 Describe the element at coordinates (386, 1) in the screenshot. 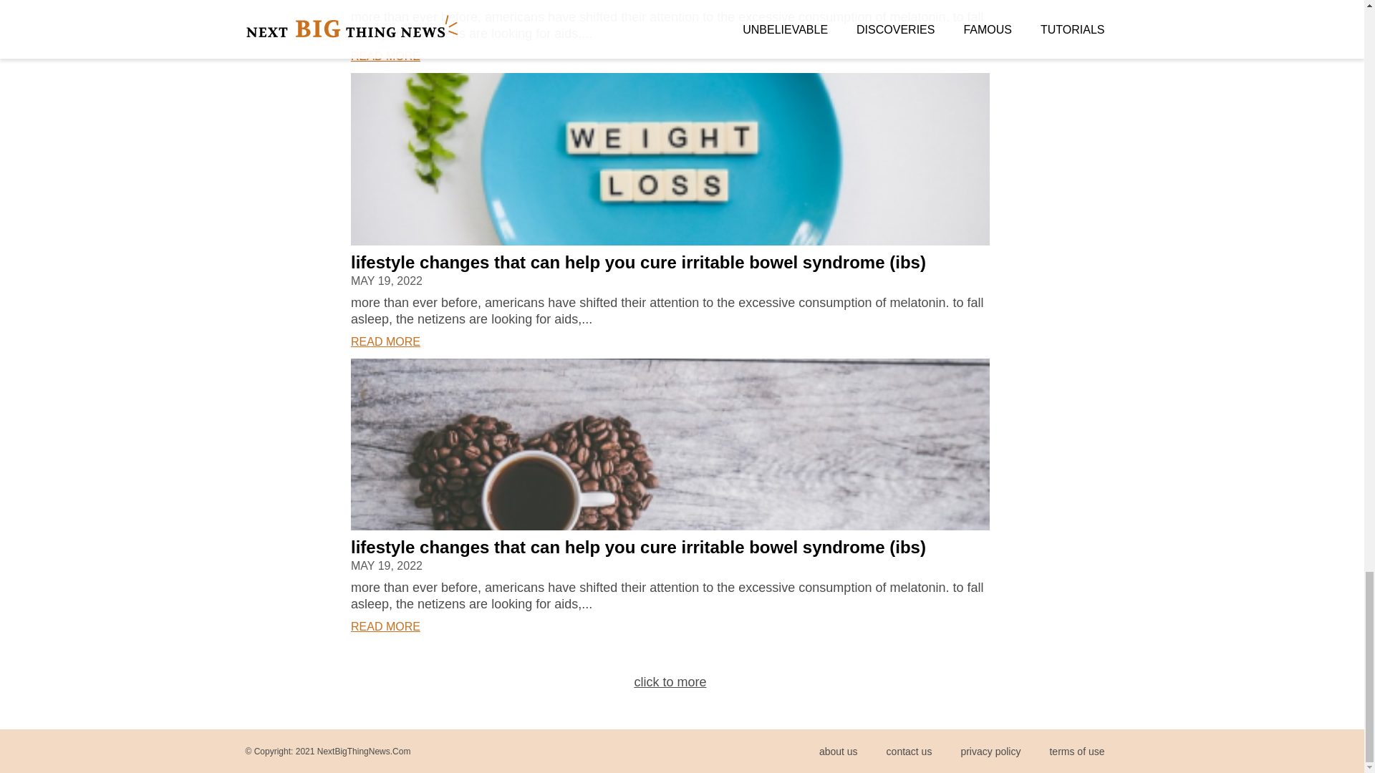

I see `9:26 AM` at that location.